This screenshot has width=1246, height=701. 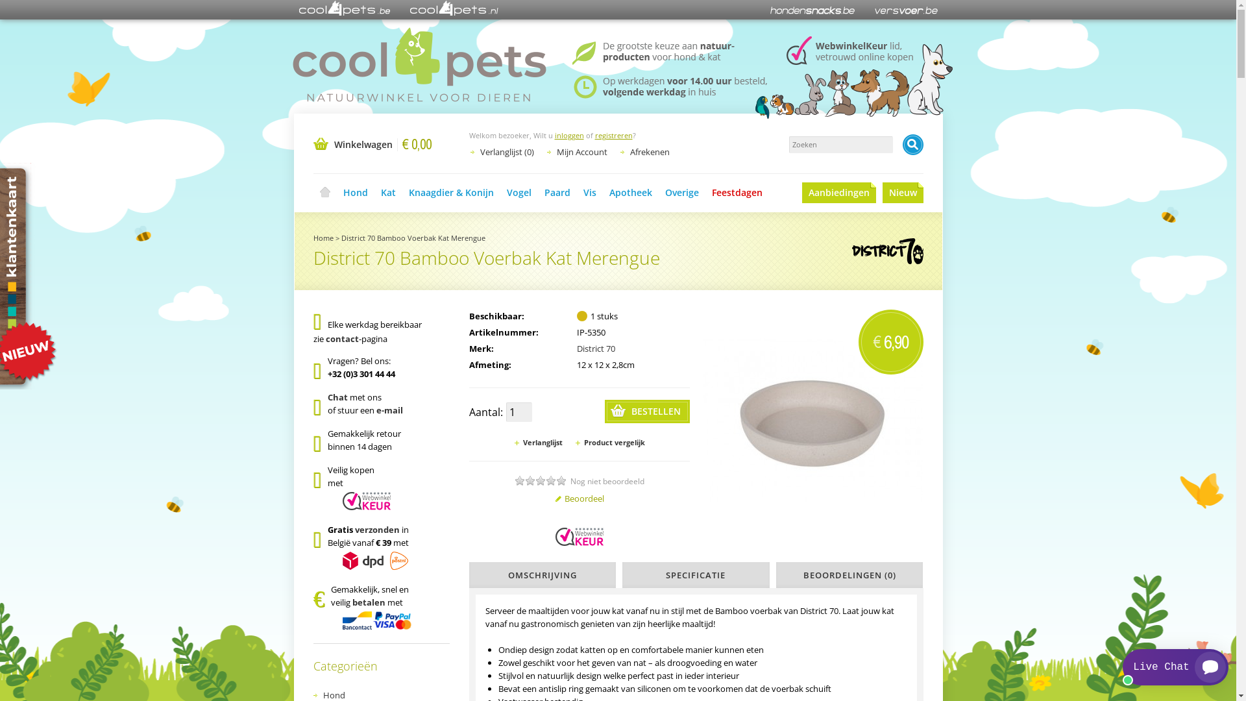 What do you see at coordinates (696, 575) in the screenshot?
I see `SPECIFICATIE` at bounding box center [696, 575].